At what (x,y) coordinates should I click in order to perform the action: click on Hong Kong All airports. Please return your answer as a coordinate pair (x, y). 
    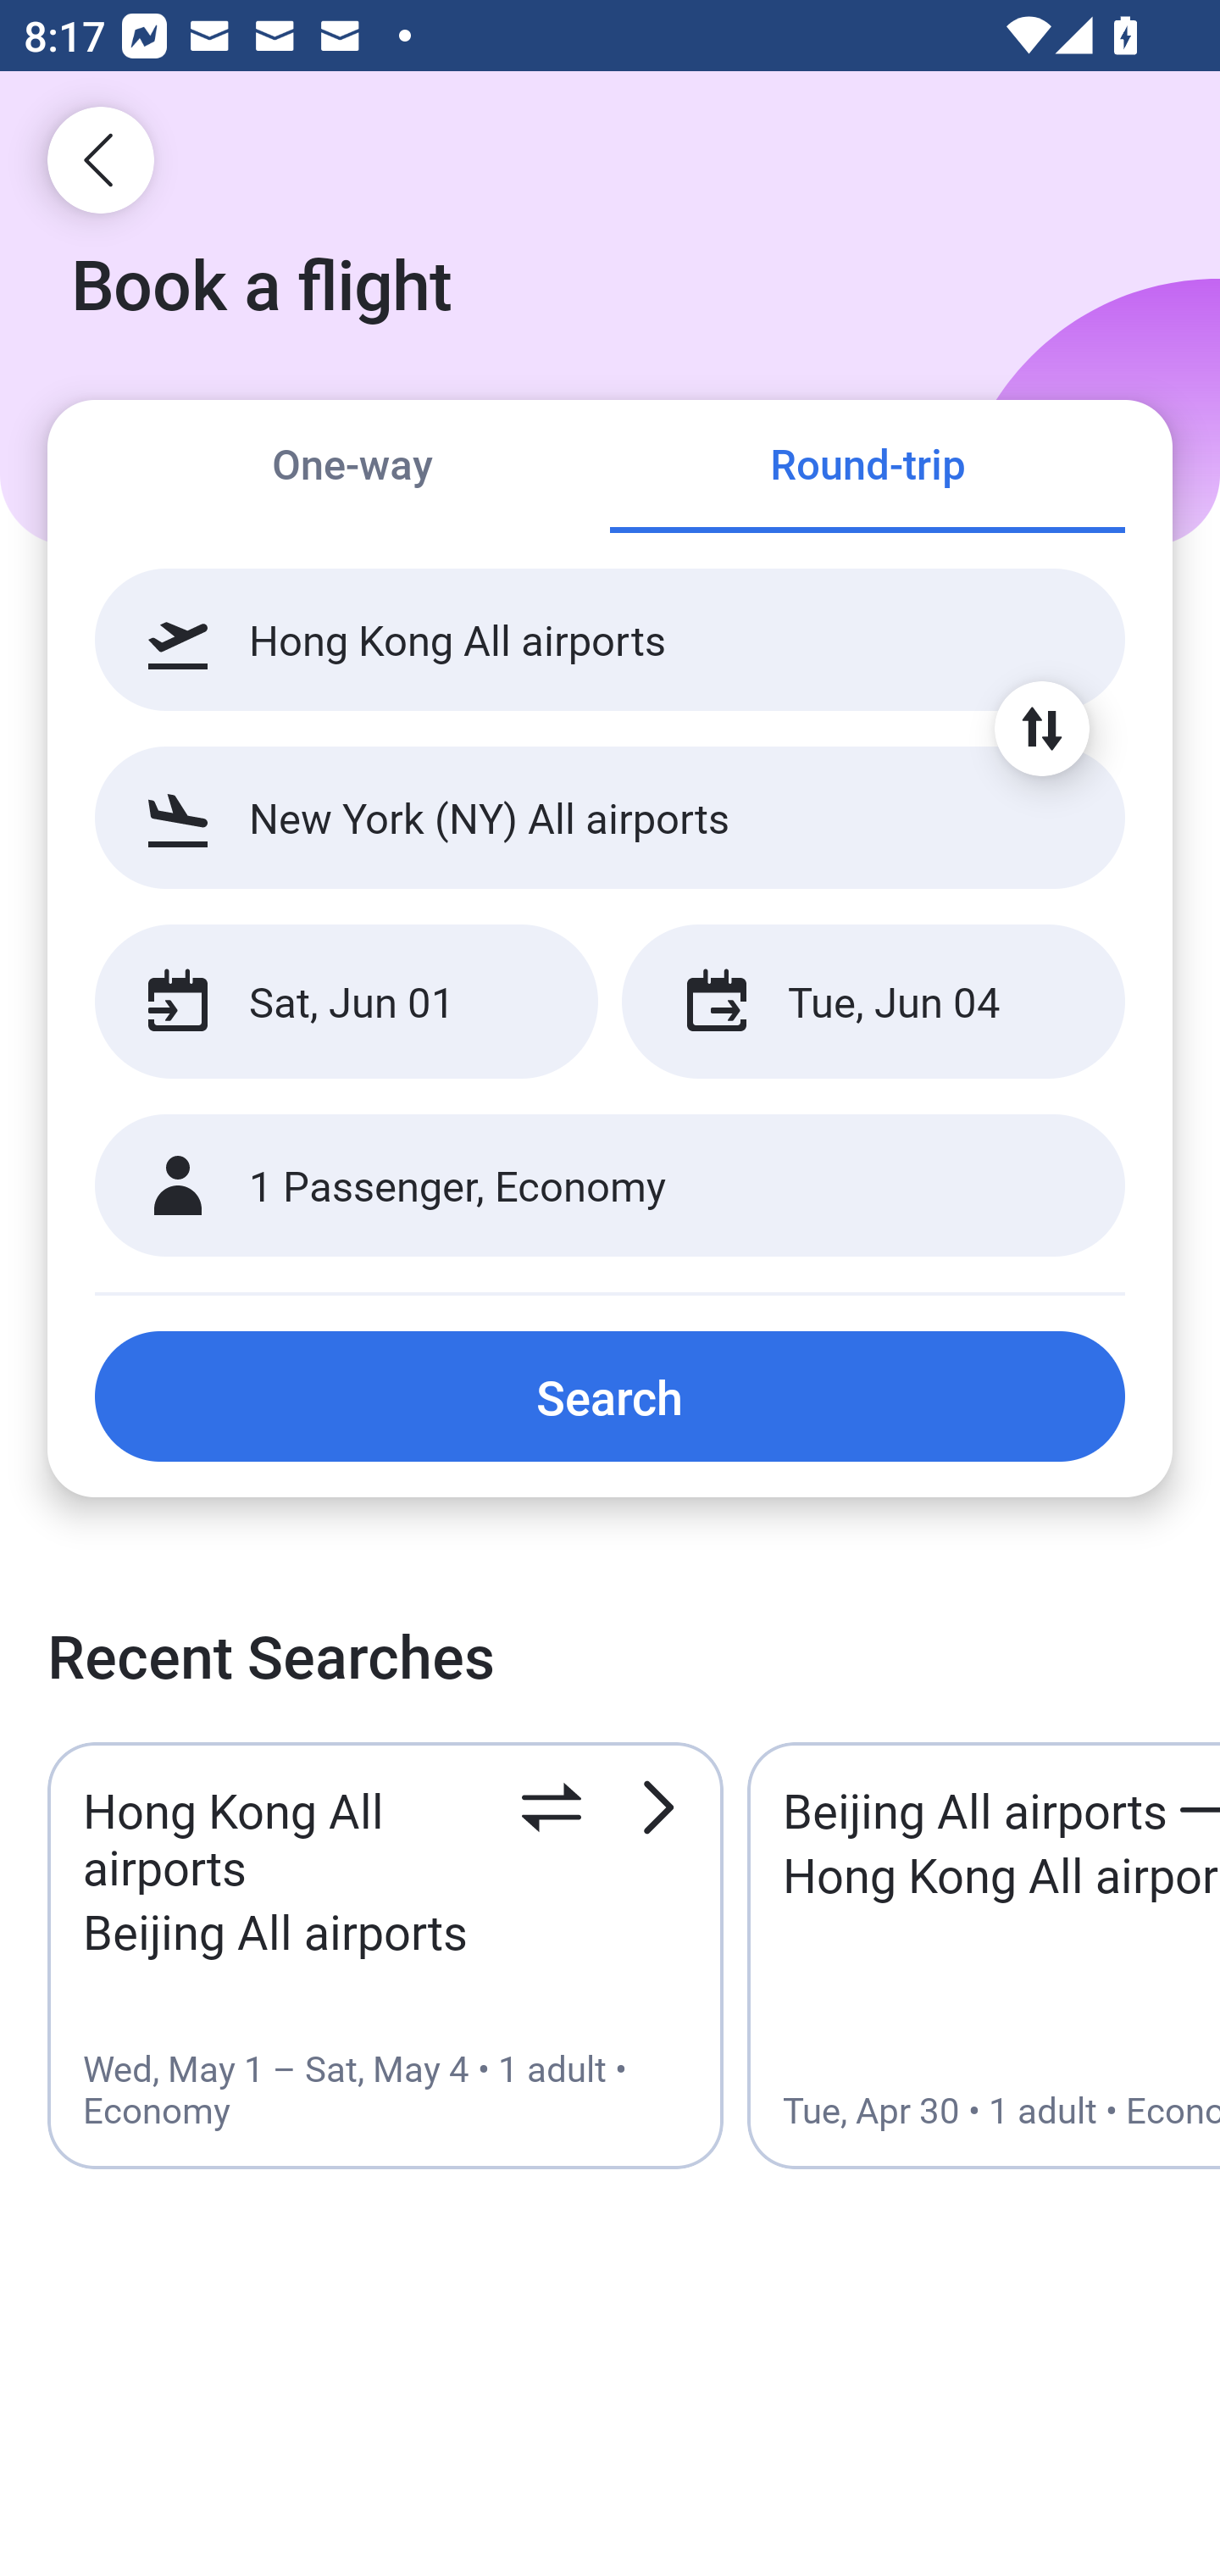
    Looking at the image, I should click on (610, 640).